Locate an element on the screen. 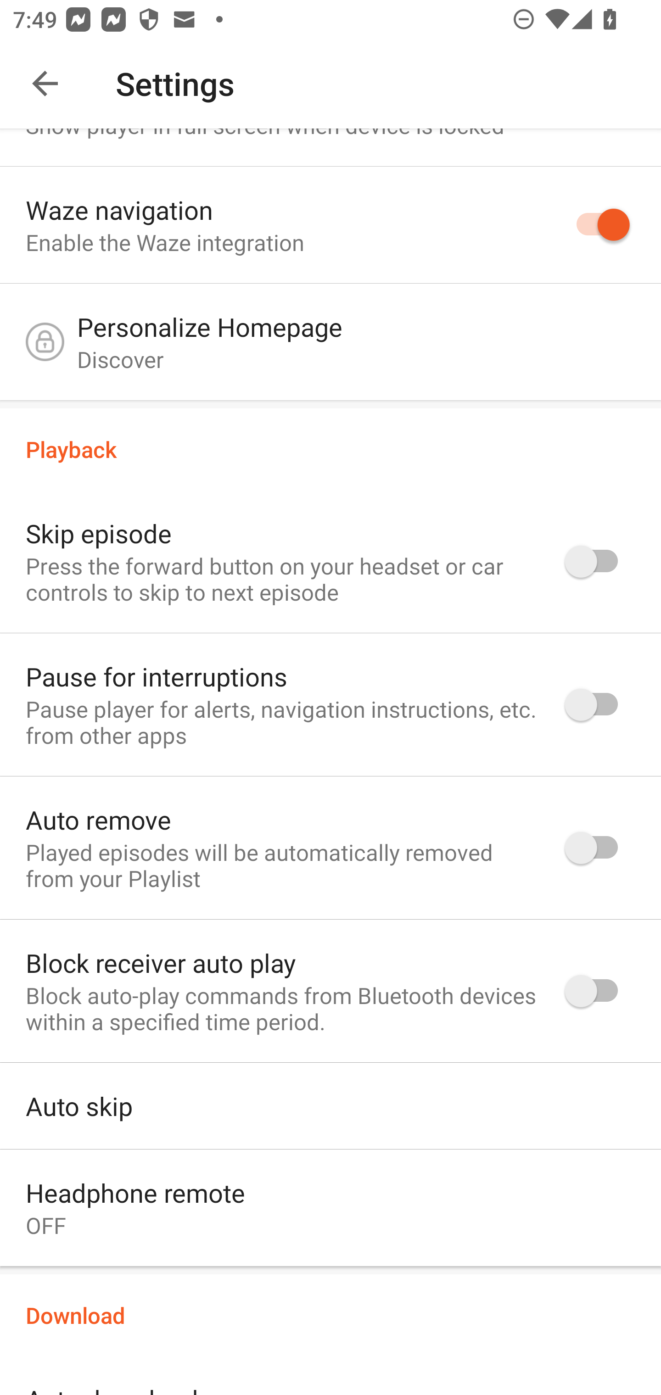 The height and width of the screenshot is (1395, 661). Waze navigation Enable the Waze integration is located at coordinates (330, 224).